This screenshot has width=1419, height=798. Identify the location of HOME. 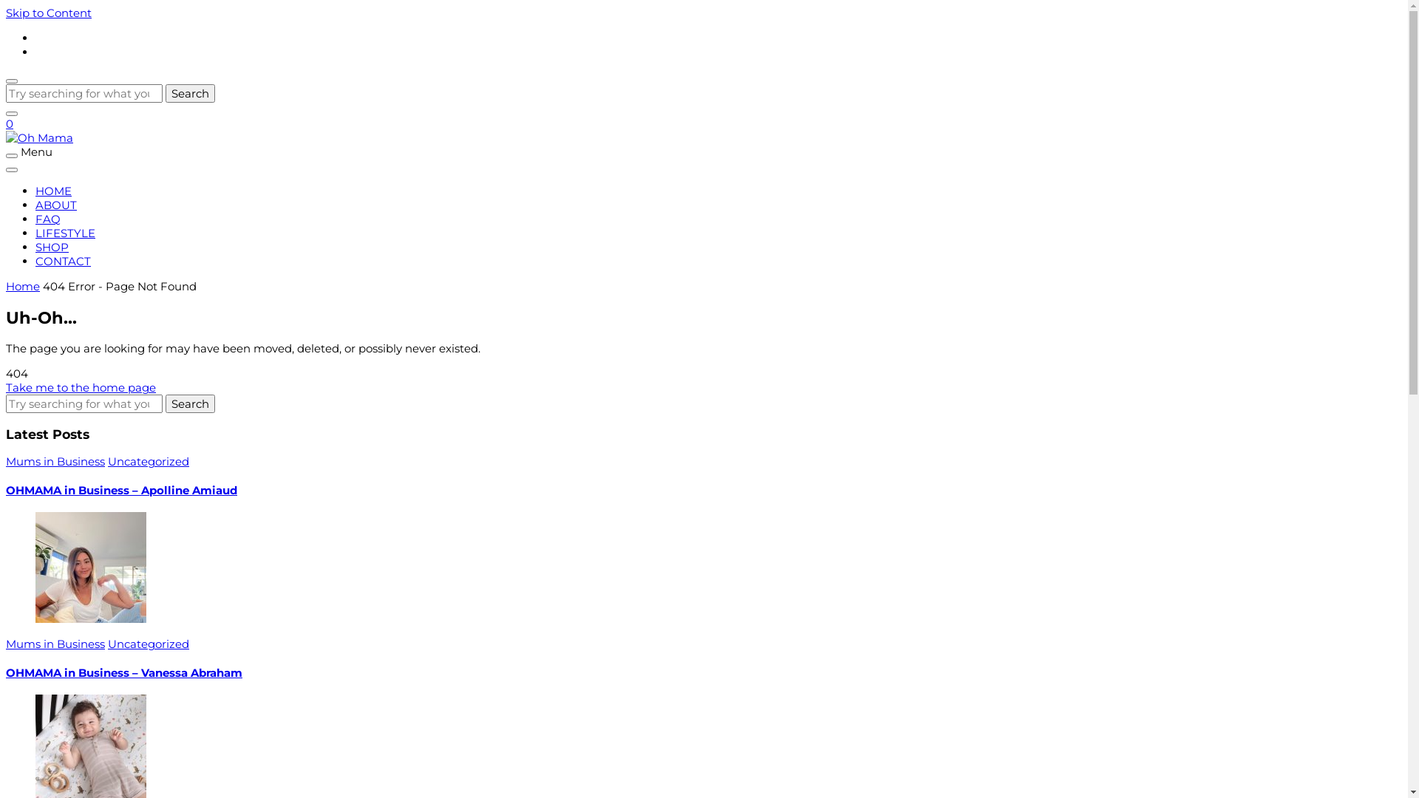
(53, 191).